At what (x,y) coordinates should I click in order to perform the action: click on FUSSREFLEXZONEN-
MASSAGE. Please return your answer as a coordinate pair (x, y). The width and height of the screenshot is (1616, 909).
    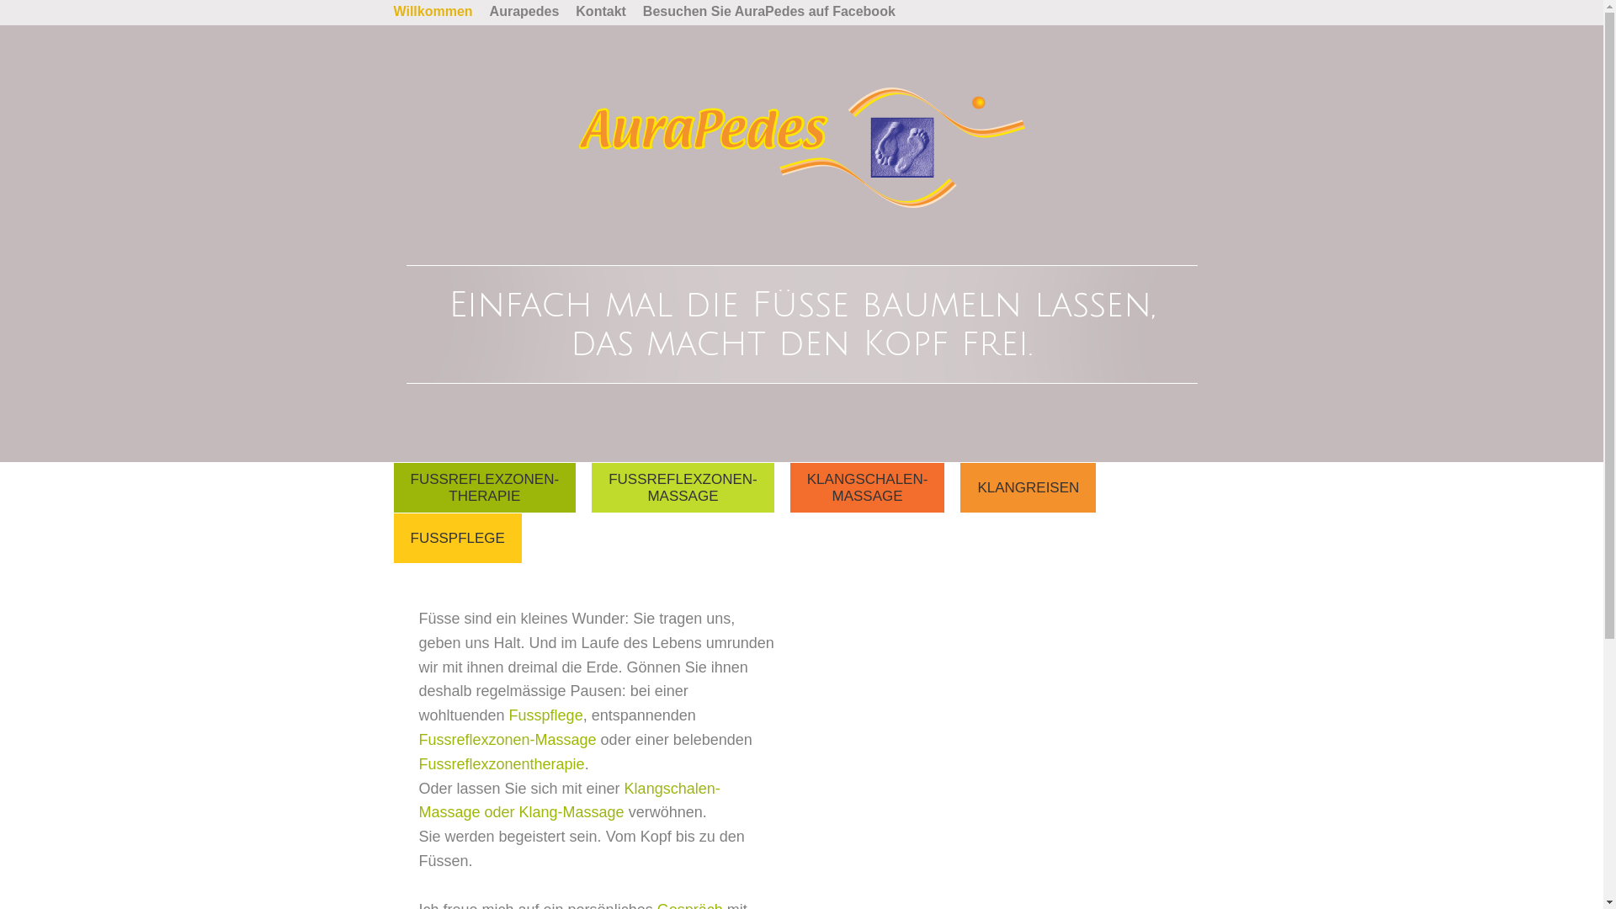
    Looking at the image, I should click on (683, 488).